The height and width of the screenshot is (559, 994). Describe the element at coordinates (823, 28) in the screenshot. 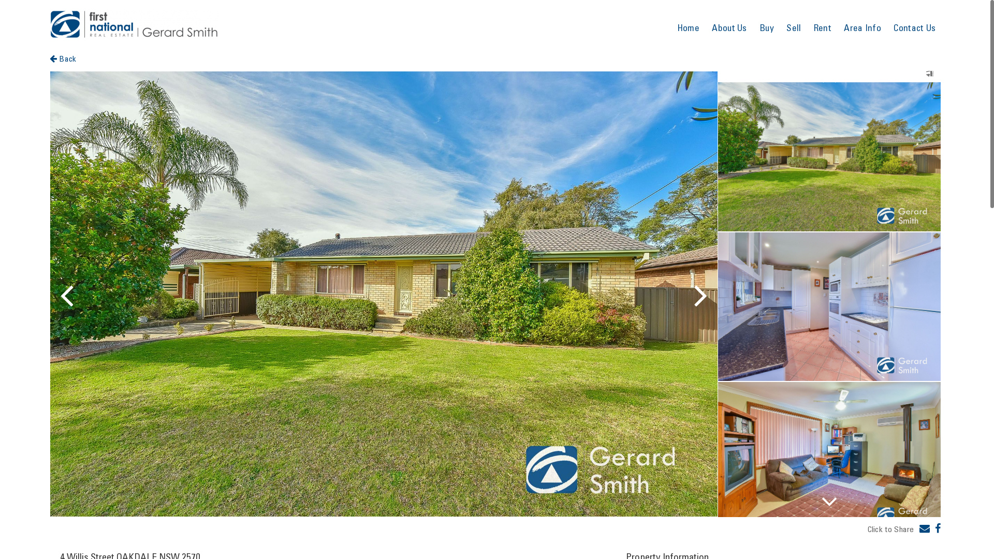

I see `Rent` at that location.